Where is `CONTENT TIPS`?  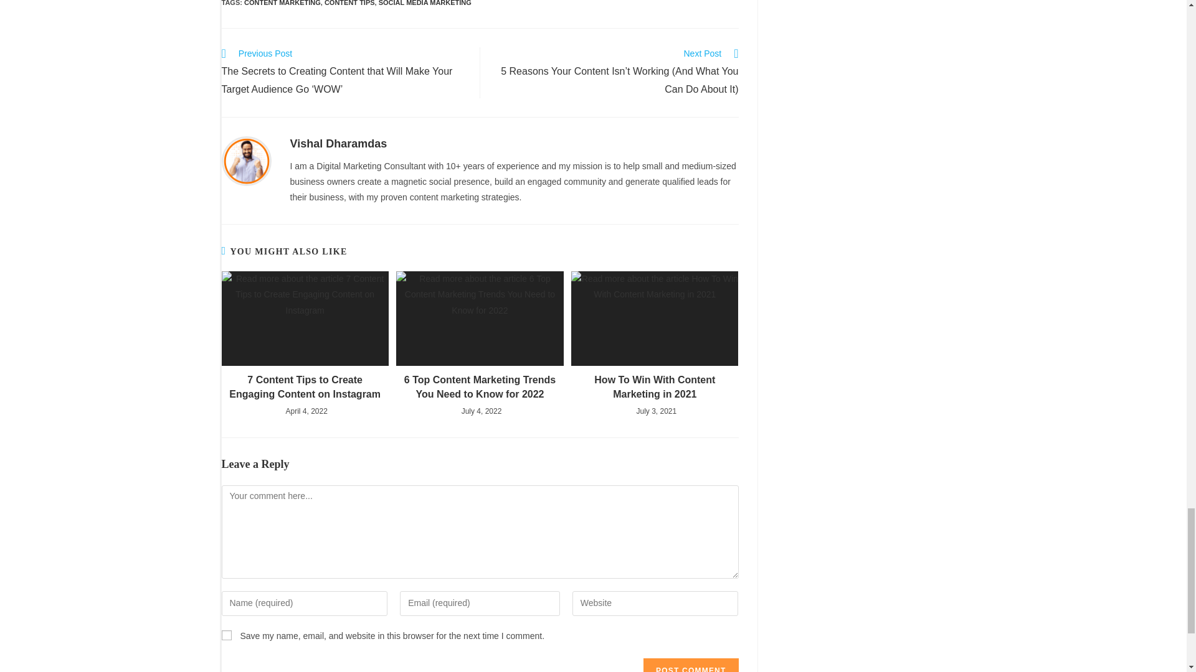
CONTENT TIPS is located at coordinates (349, 2).